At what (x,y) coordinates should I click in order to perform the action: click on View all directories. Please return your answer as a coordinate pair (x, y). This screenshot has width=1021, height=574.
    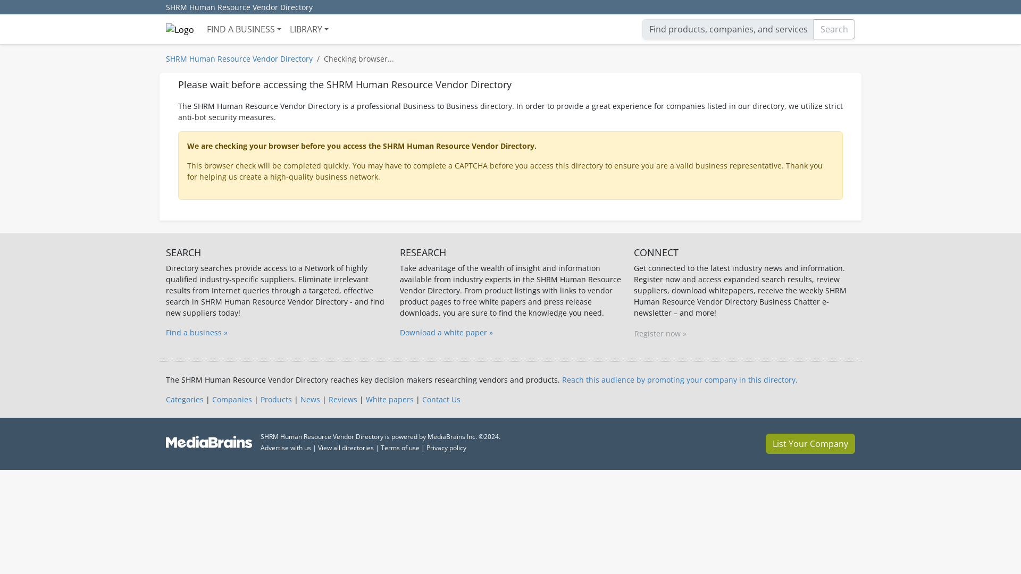
    Looking at the image, I should click on (346, 448).